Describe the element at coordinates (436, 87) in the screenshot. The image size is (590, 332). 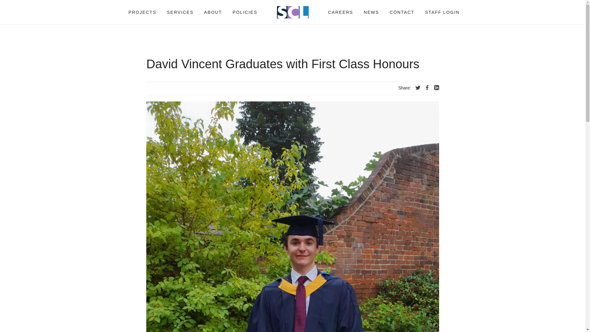
I see `LinkedIn` at that location.